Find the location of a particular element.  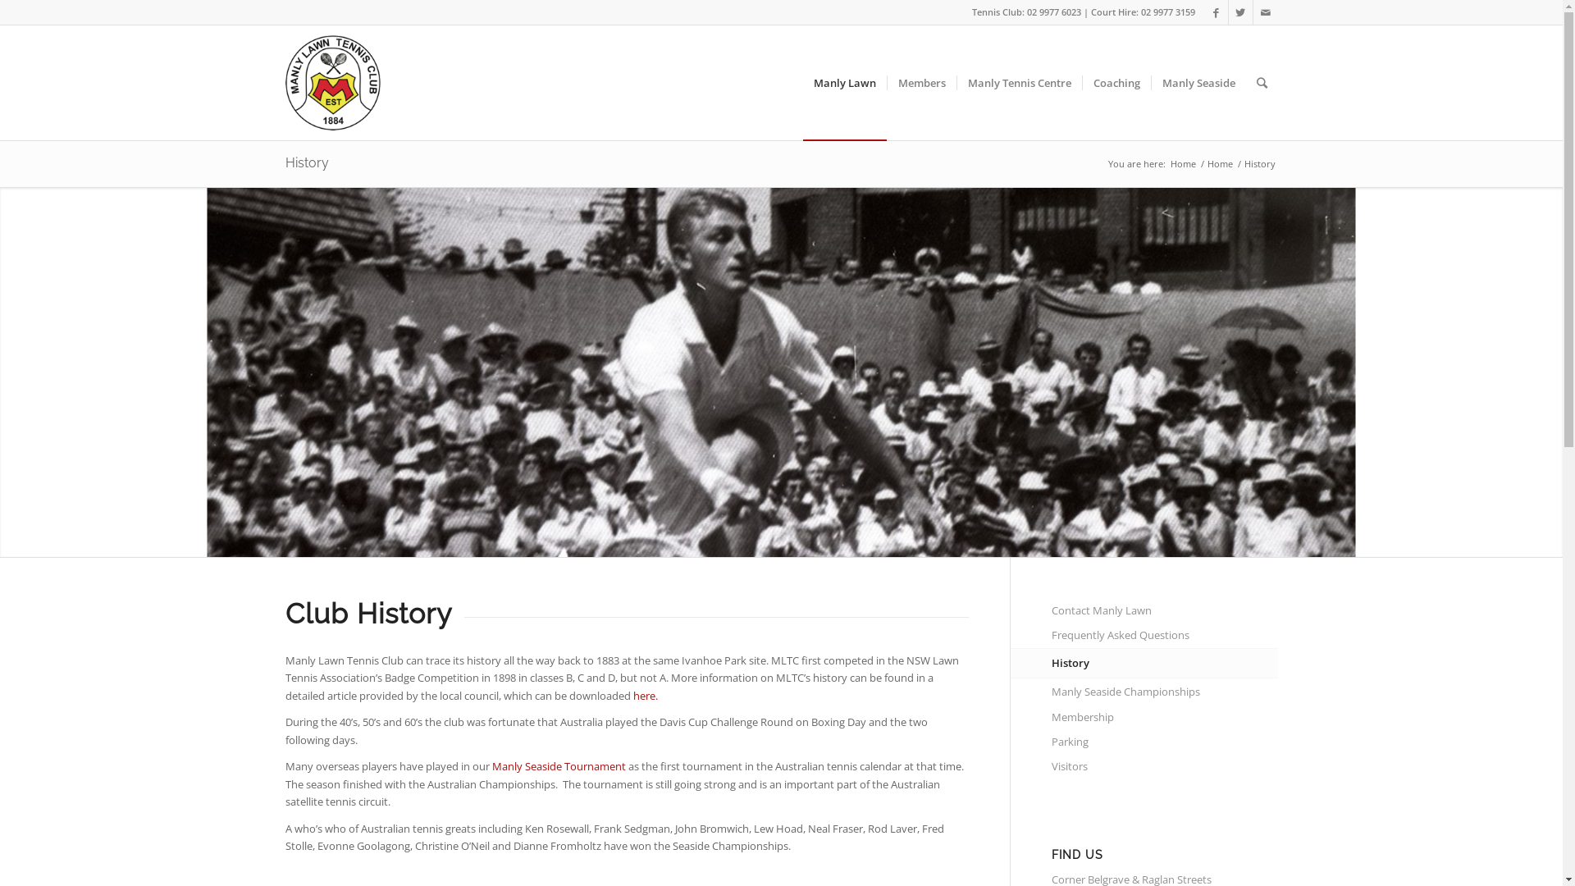

Membership is located at coordinates (1165, 718).